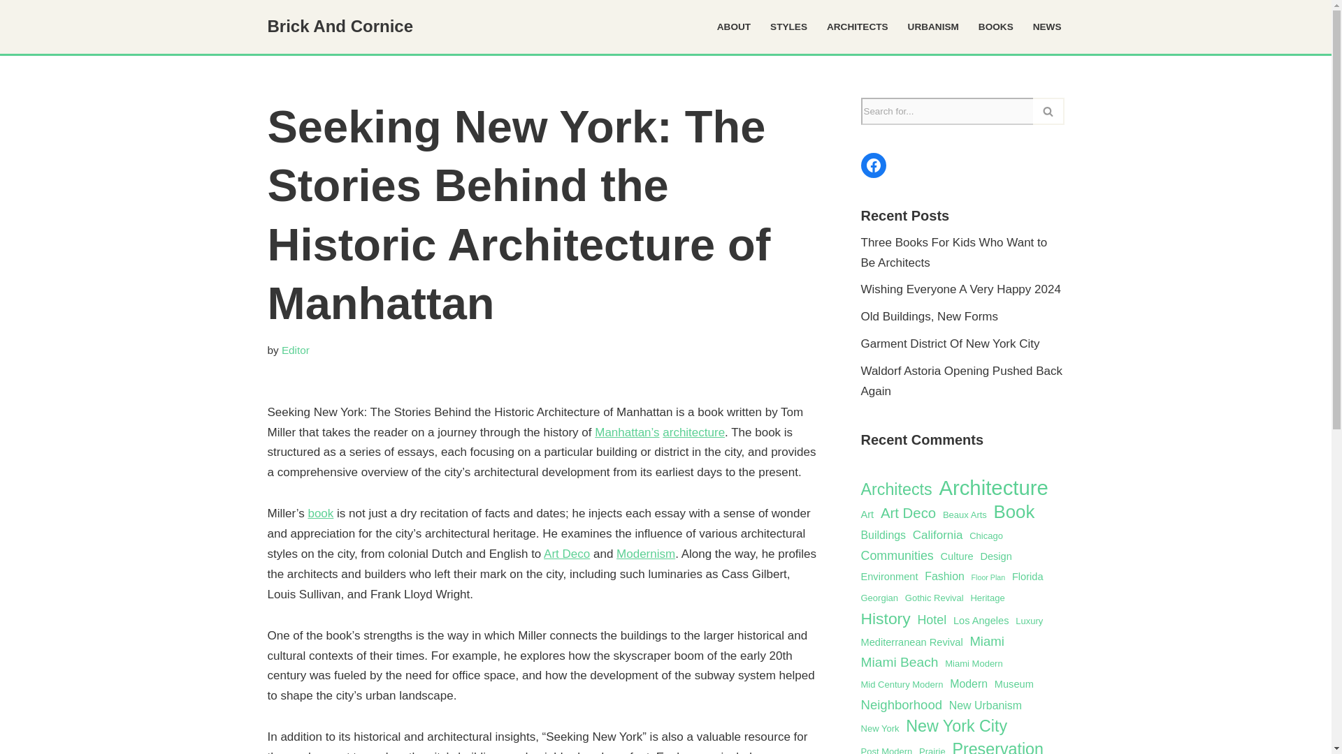 The width and height of the screenshot is (1342, 754). I want to click on Architects, so click(897, 489).